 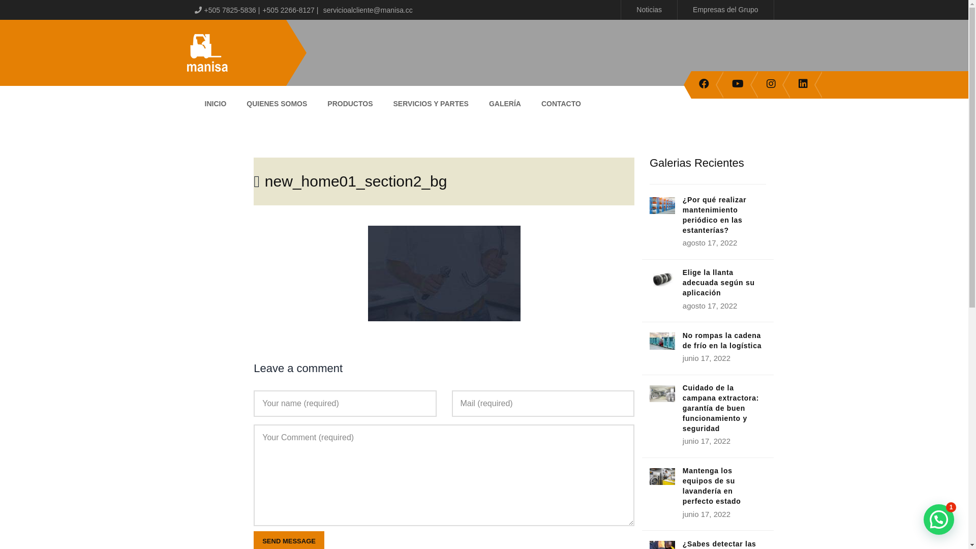 What do you see at coordinates (368, 10) in the screenshot?
I see `servicioalcliente@manisa.cc` at bounding box center [368, 10].